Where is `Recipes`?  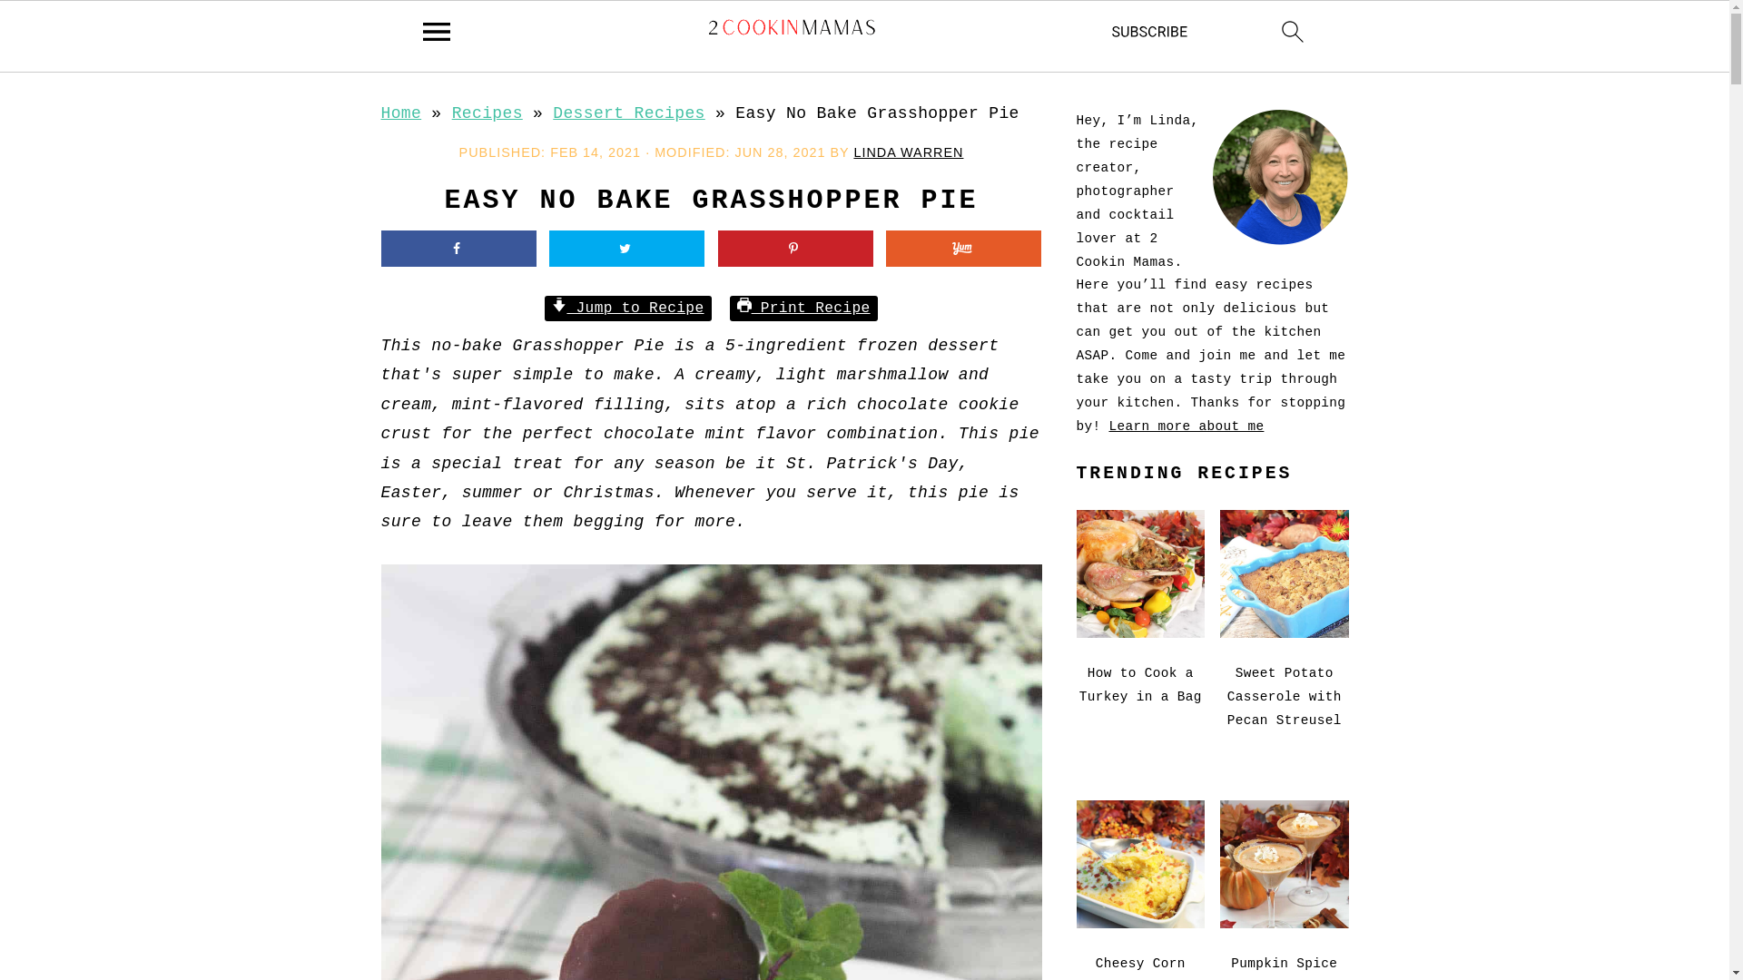
Recipes is located at coordinates (487, 113).